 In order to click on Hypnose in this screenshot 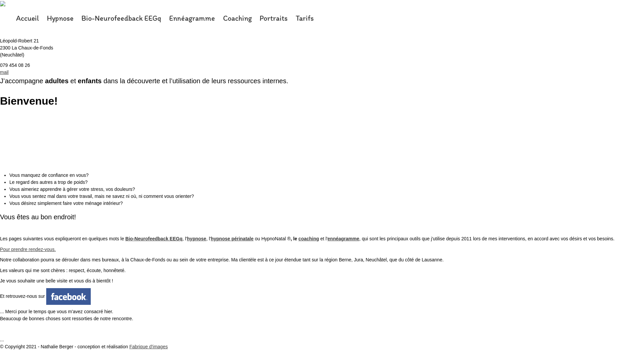, I will do `click(60, 17)`.